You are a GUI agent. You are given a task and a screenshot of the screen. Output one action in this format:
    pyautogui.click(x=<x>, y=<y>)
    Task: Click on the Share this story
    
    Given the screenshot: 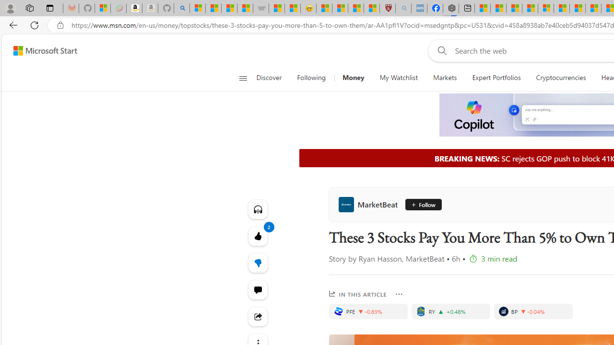 What is the action you would take?
    pyautogui.click(x=258, y=316)
    